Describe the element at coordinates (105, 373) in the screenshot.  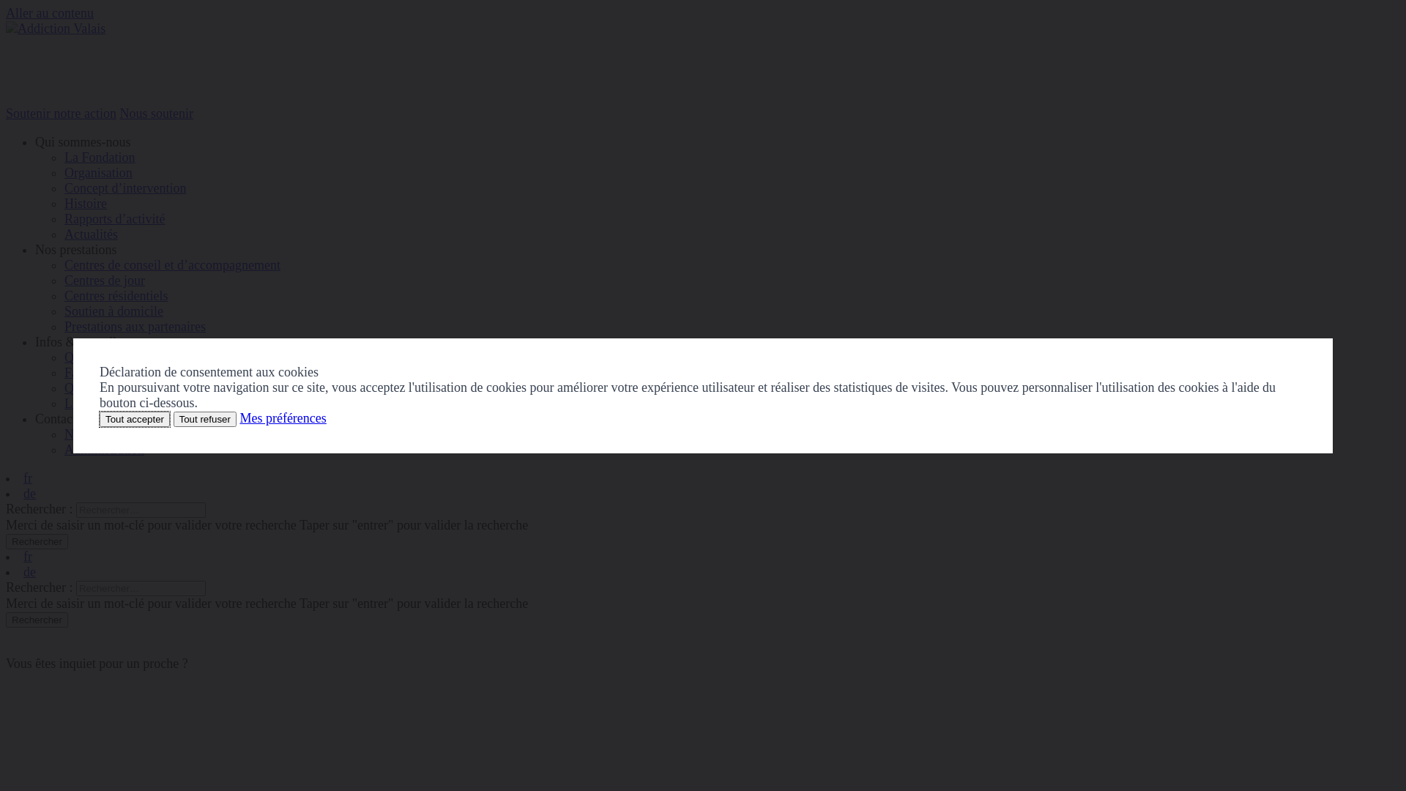
I see `Faits et chiffres` at that location.